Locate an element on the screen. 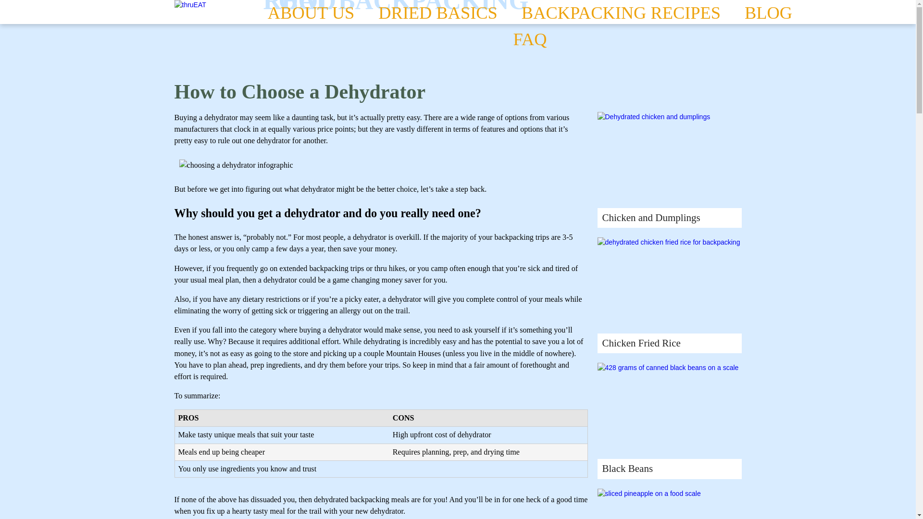 Image resolution: width=923 pixels, height=519 pixels. DRIED BASICS is located at coordinates (437, 13).